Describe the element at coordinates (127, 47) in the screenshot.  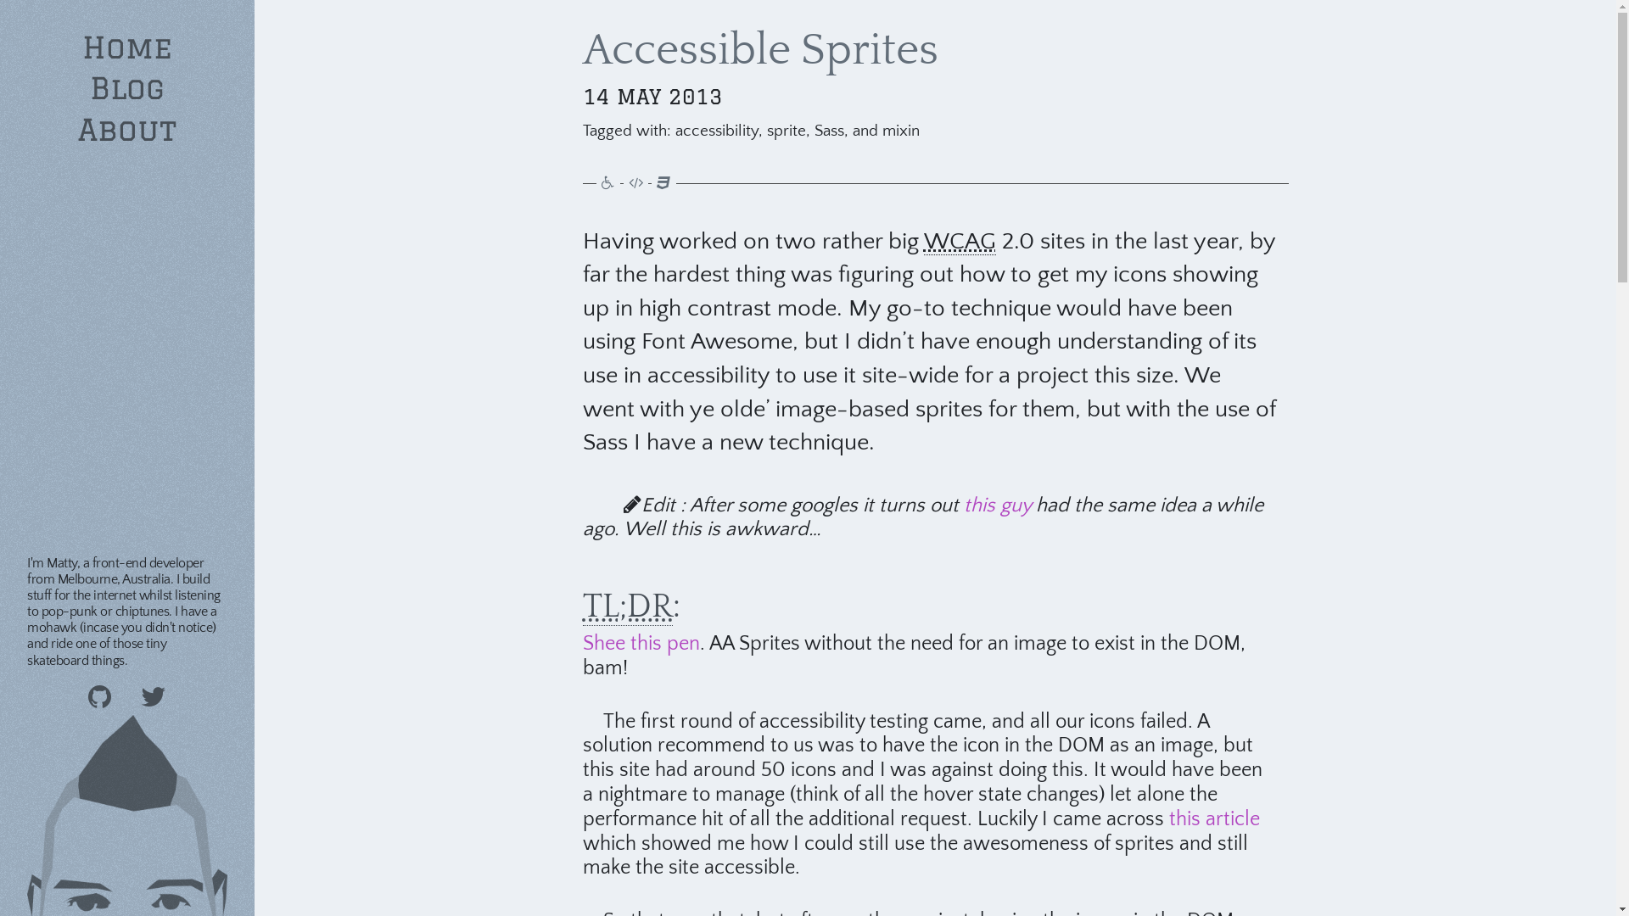
I see `Home` at that location.